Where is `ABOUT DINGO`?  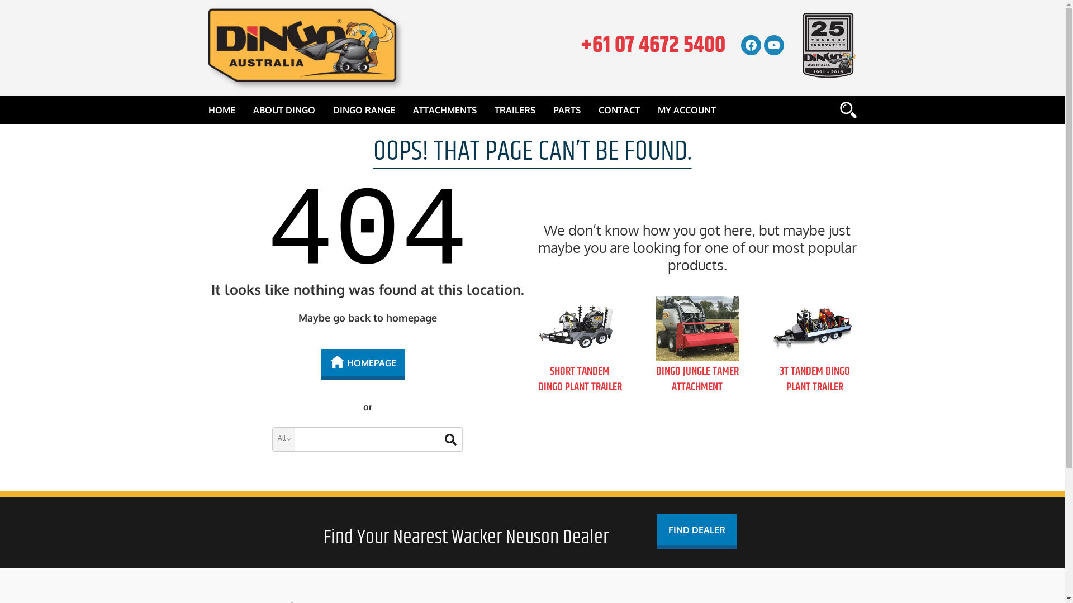 ABOUT DINGO is located at coordinates (284, 110).